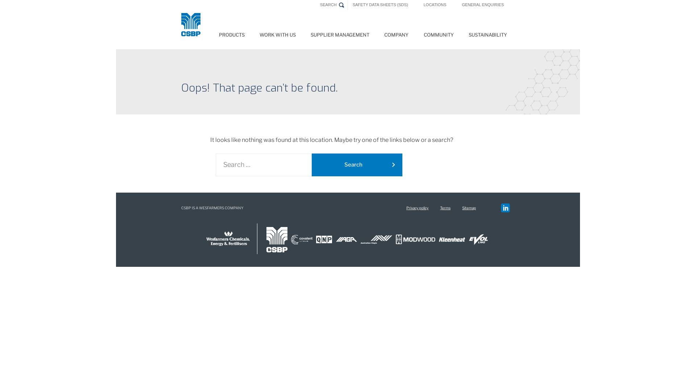 This screenshot has height=391, width=696. What do you see at coordinates (381, 5) in the screenshot?
I see `SAFETY DATA SHEETS (SDS)` at bounding box center [381, 5].